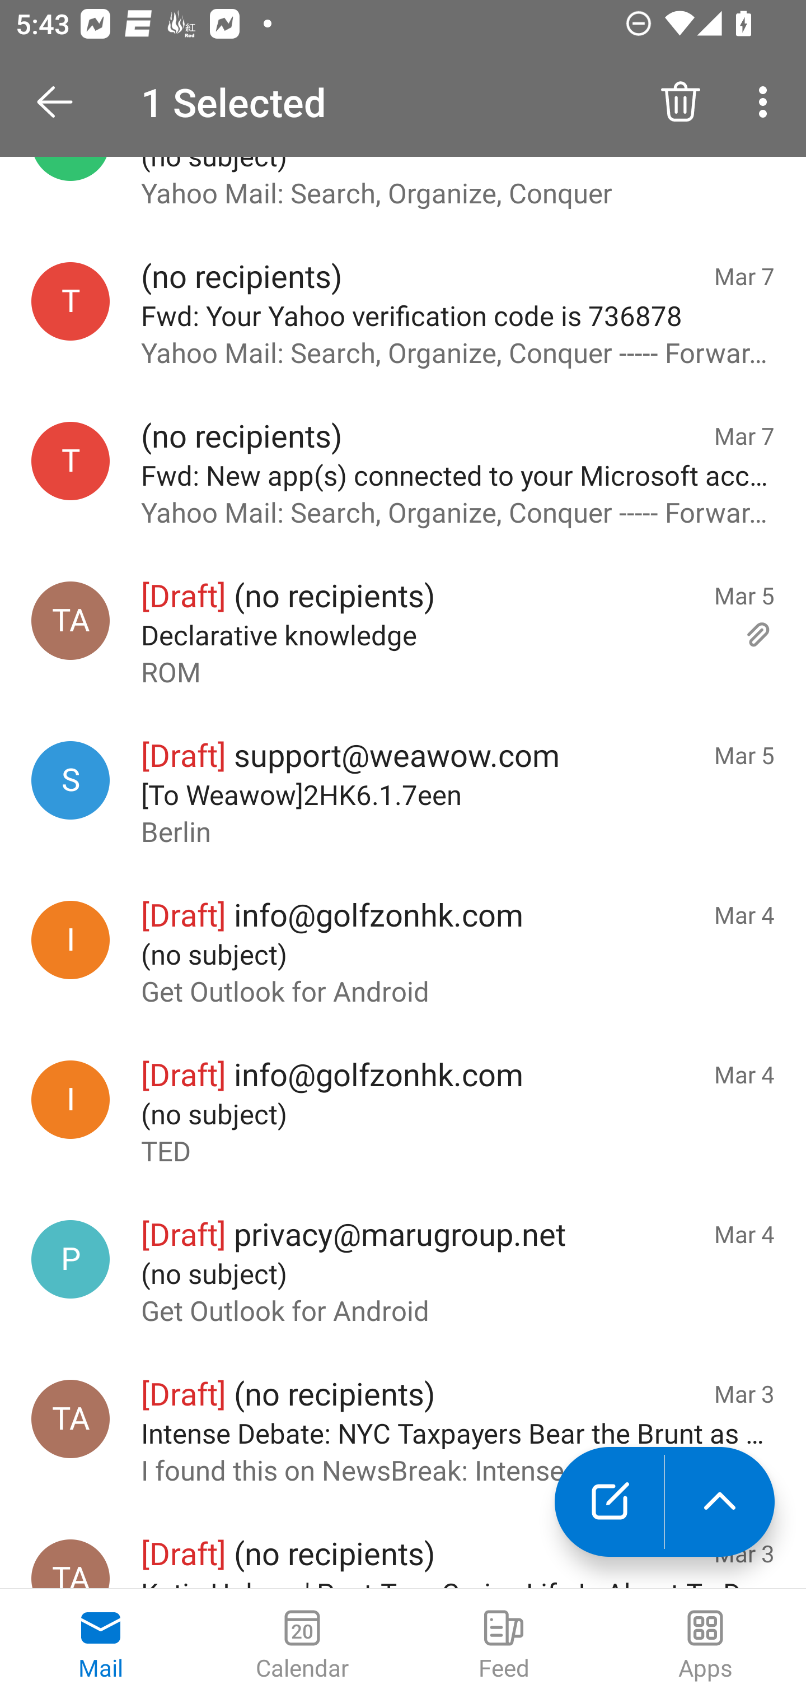 This screenshot has height=1703, width=806. What do you see at coordinates (71, 780) in the screenshot?
I see `support@weawow.com` at bounding box center [71, 780].